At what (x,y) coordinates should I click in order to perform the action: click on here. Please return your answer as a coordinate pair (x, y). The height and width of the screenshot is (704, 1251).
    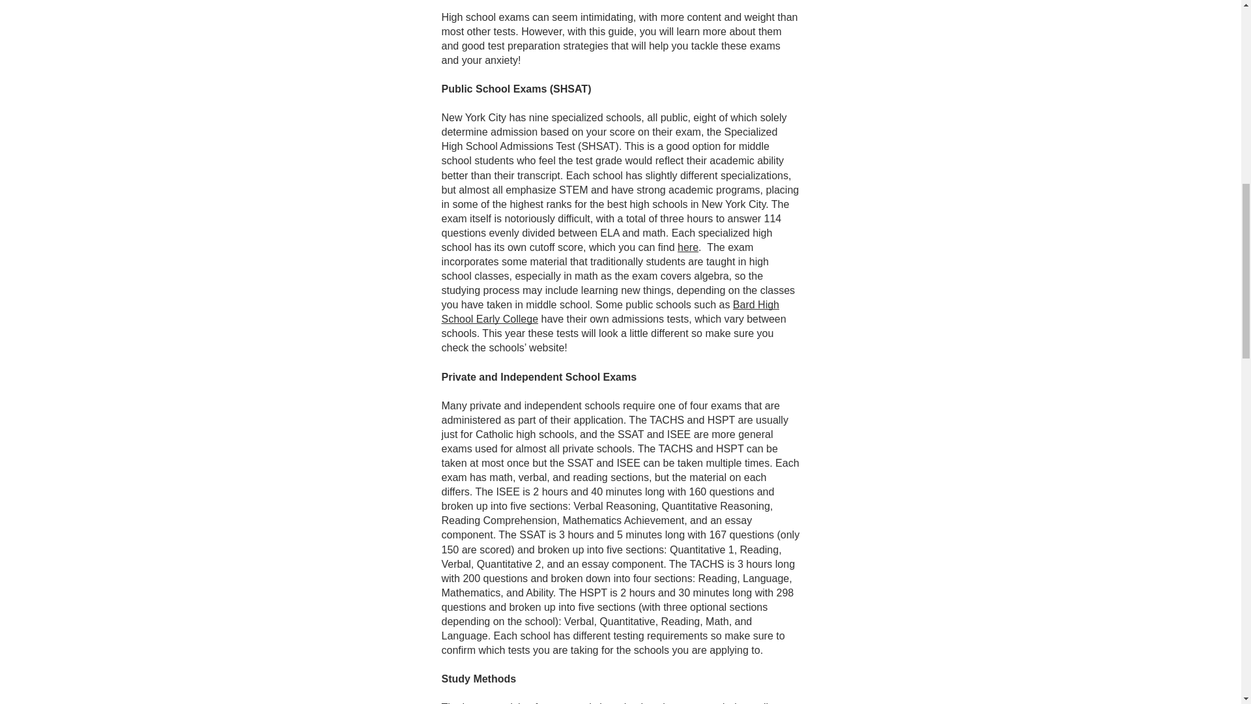
    Looking at the image, I should click on (688, 247).